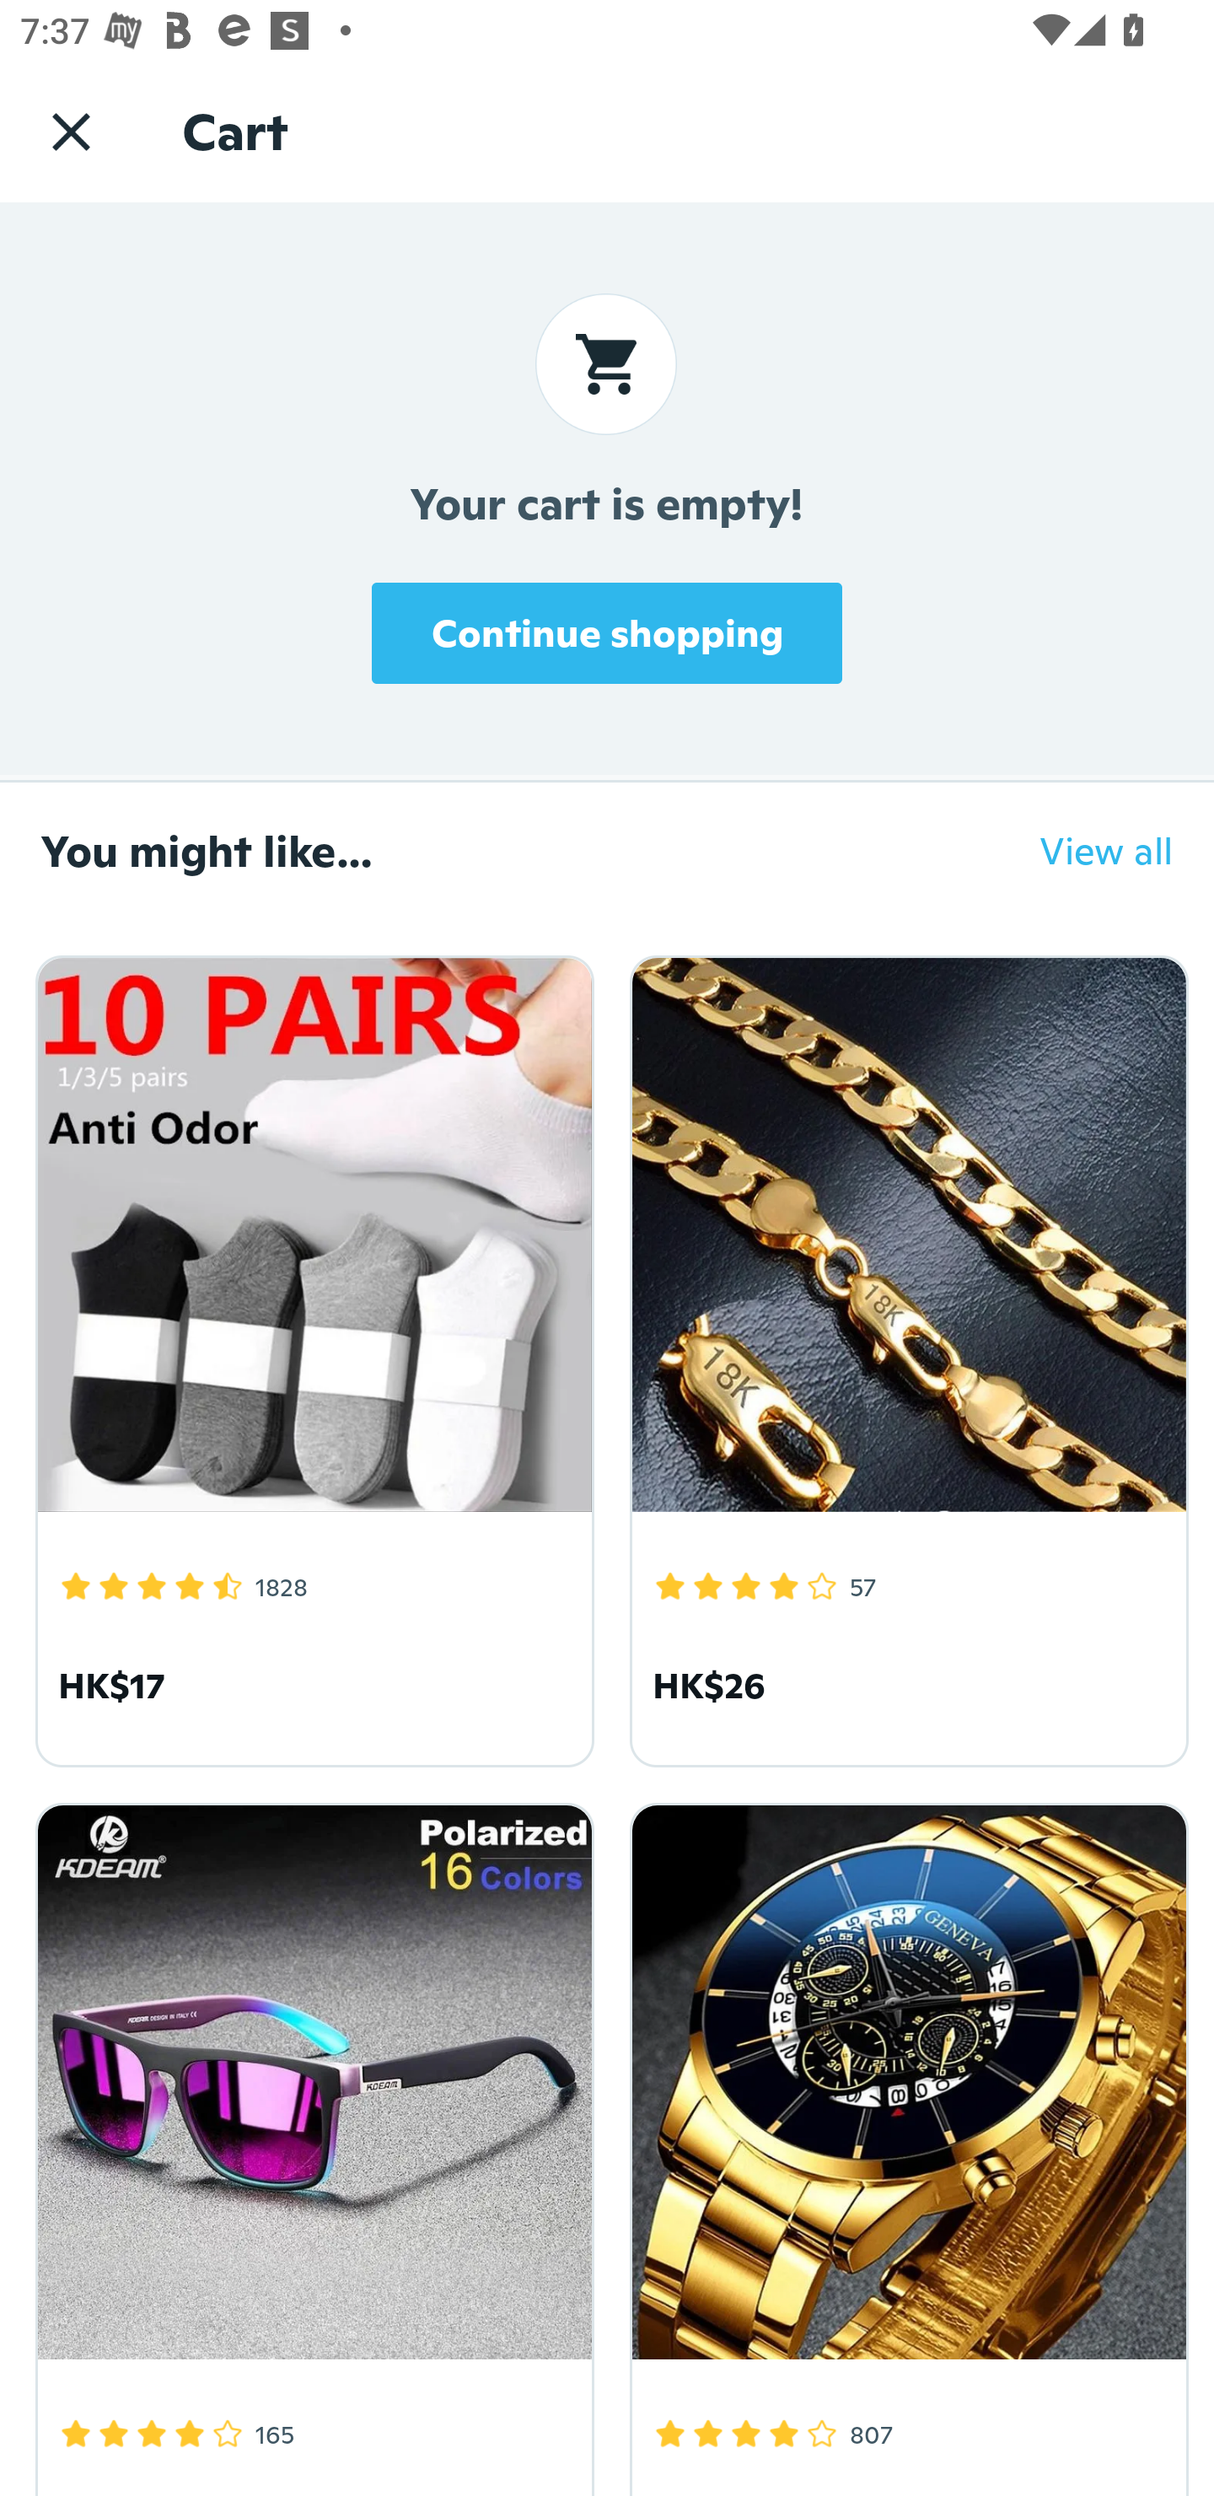 Image resolution: width=1214 pixels, height=2496 pixels. Describe the element at coordinates (904, 2144) in the screenshot. I see `3.8 Star Rating 807` at that location.